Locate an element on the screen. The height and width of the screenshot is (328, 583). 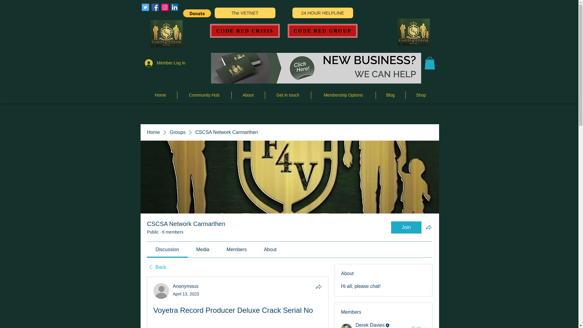
April 13, 2023 is located at coordinates (186, 294).